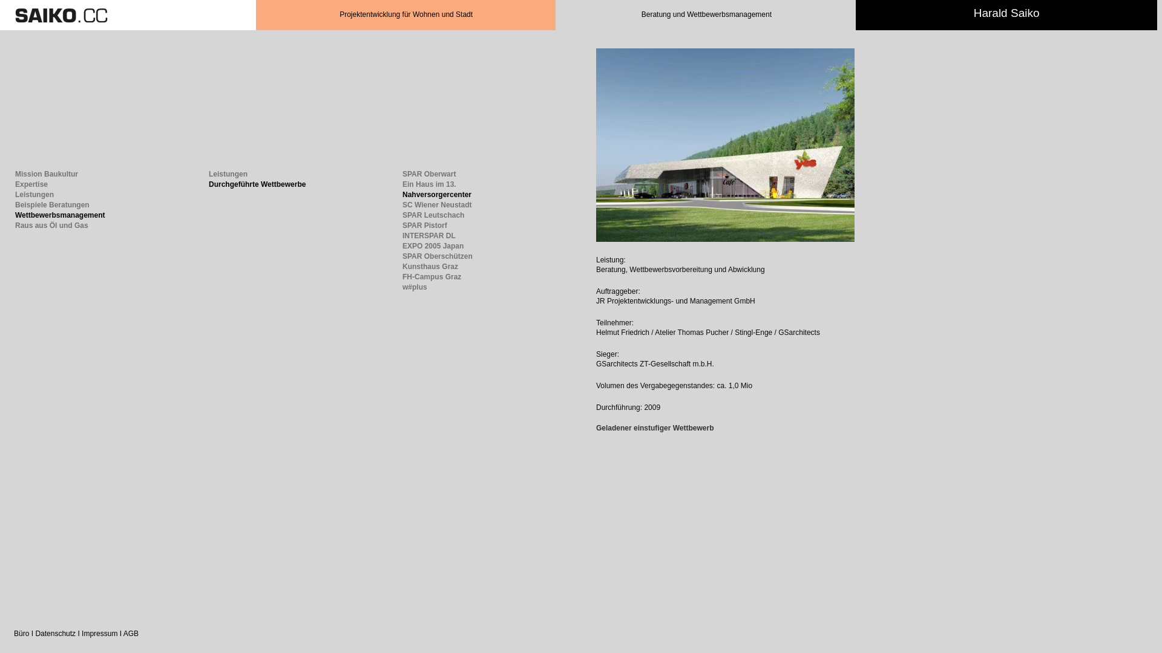 This screenshot has height=653, width=1162. I want to click on SC Wiener Neustadt, so click(435, 205).